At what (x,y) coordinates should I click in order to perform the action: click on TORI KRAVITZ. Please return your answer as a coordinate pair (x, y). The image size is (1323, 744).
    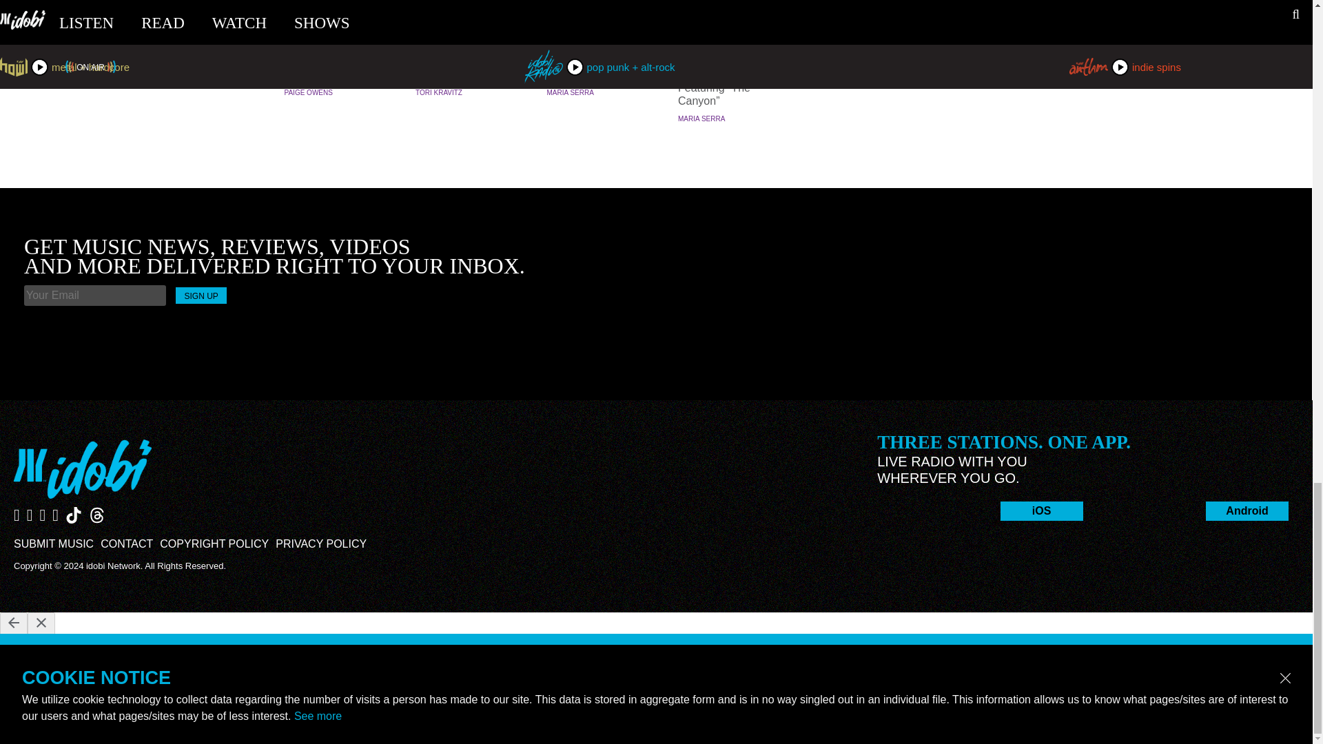
    Looking at the image, I should click on (438, 92).